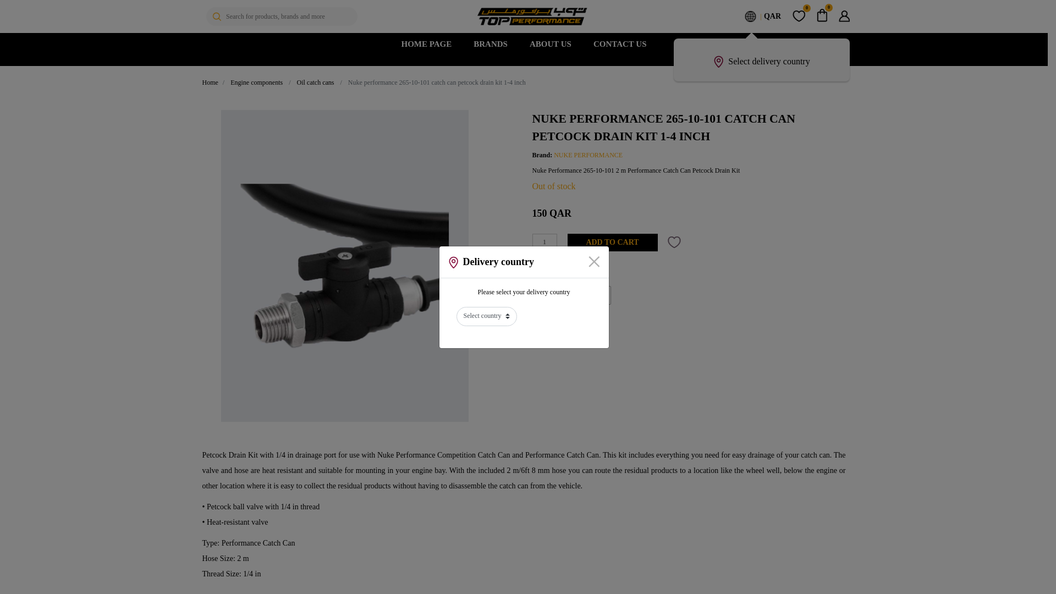 The width and height of the screenshot is (1056, 594). What do you see at coordinates (216, 15) in the screenshot?
I see `Search` at bounding box center [216, 15].